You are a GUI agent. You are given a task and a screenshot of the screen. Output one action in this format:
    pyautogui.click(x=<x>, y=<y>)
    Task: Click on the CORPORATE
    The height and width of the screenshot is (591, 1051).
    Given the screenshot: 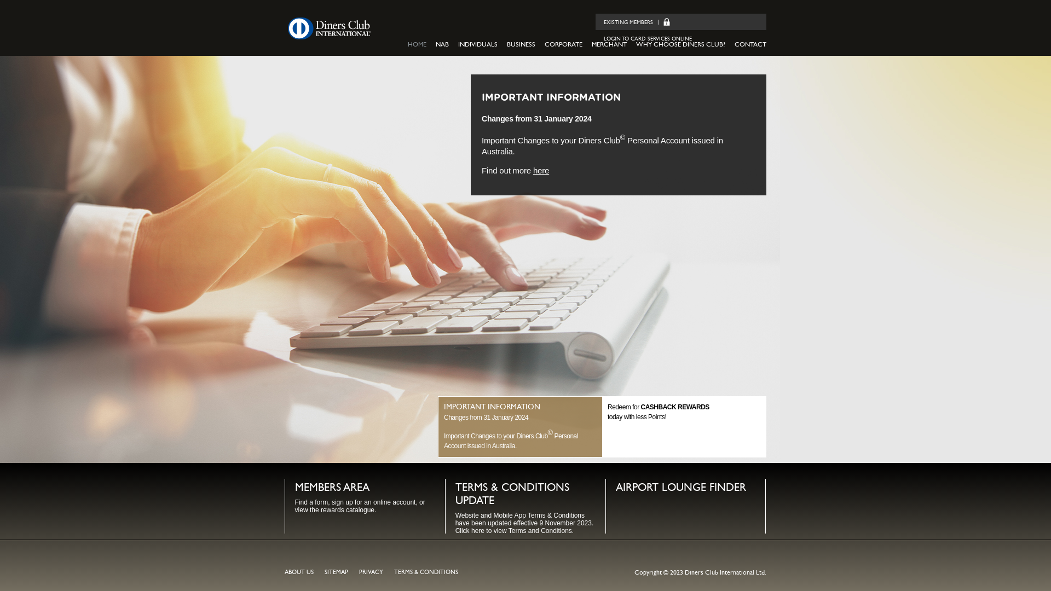 What is the action you would take?
    pyautogui.click(x=563, y=45)
    